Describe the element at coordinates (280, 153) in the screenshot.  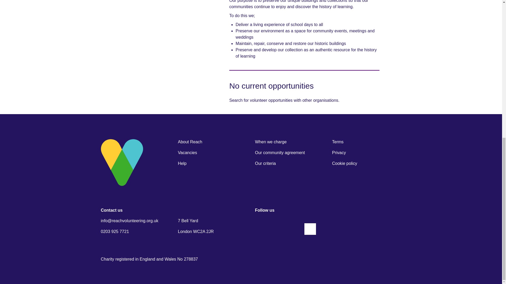
I see `Our community agreement` at that location.